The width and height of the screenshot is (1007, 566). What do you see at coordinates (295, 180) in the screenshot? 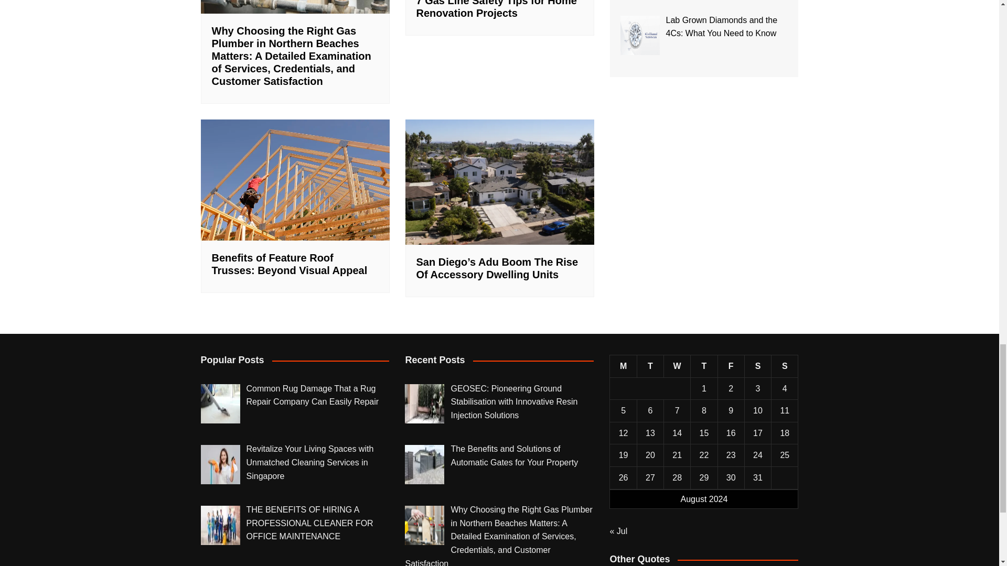
I see `roof trusses` at bounding box center [295, 180].